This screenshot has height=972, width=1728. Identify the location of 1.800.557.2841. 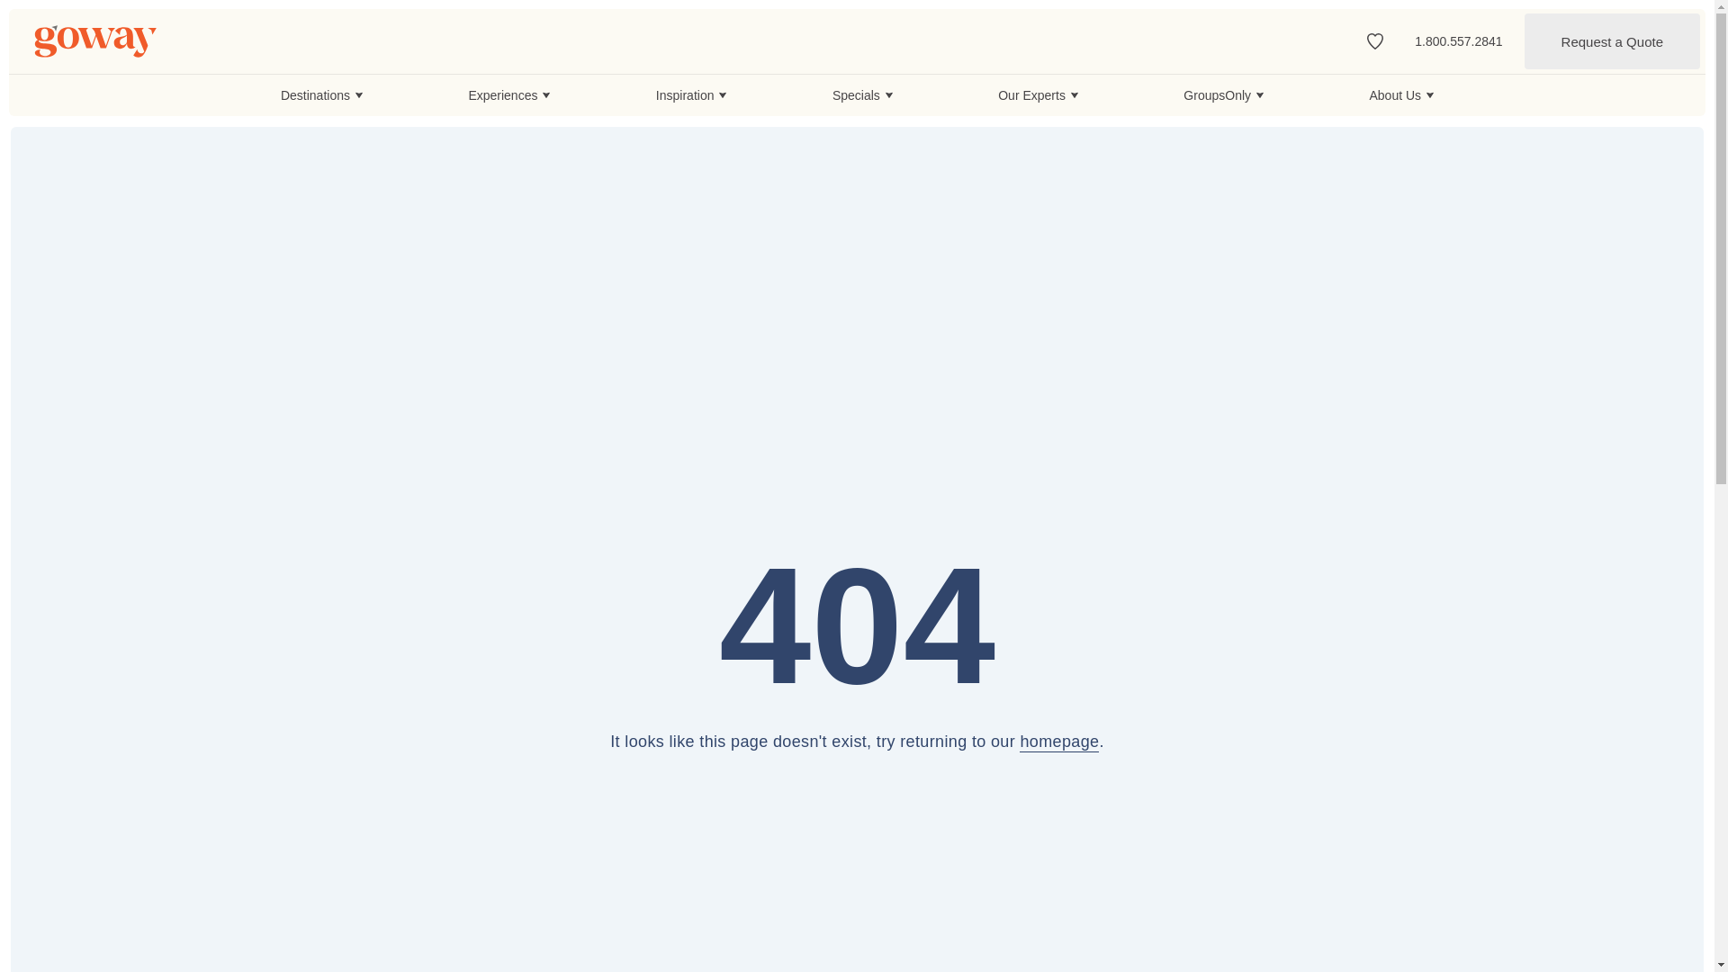
(1458, 40).